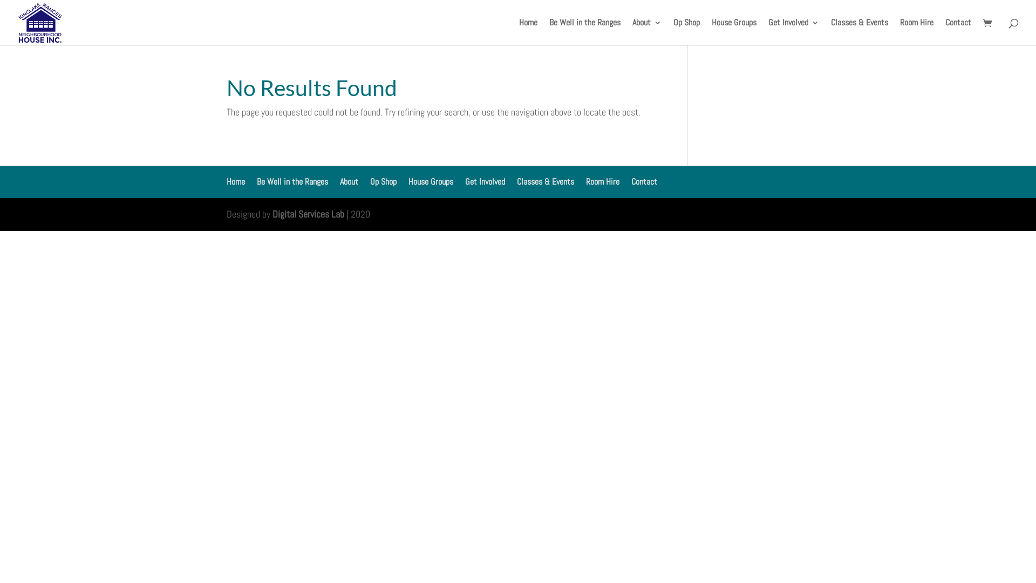 The width and height of the screenshot is (1036, 583). I want to click on House Groups, so click(734, 32).